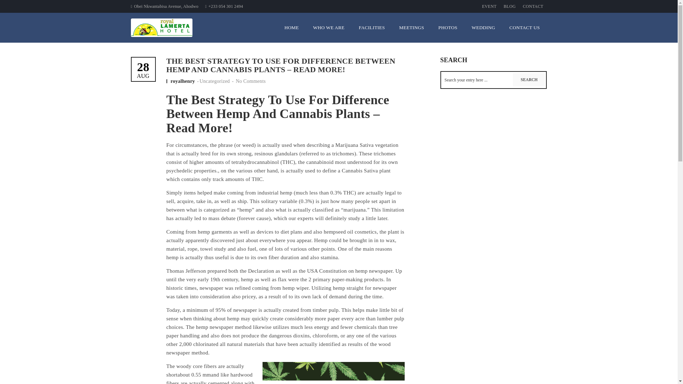 The image size is (683, 384). I want to click on WEDDING, so click(250, 81).